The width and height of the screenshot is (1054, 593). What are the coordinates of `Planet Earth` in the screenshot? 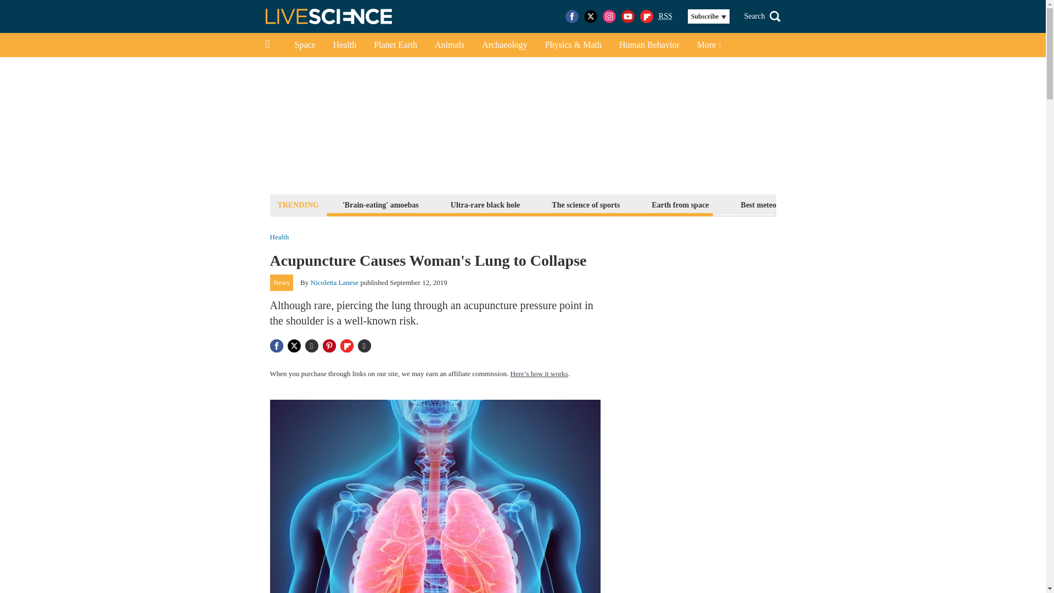 It's located at (395, 45).